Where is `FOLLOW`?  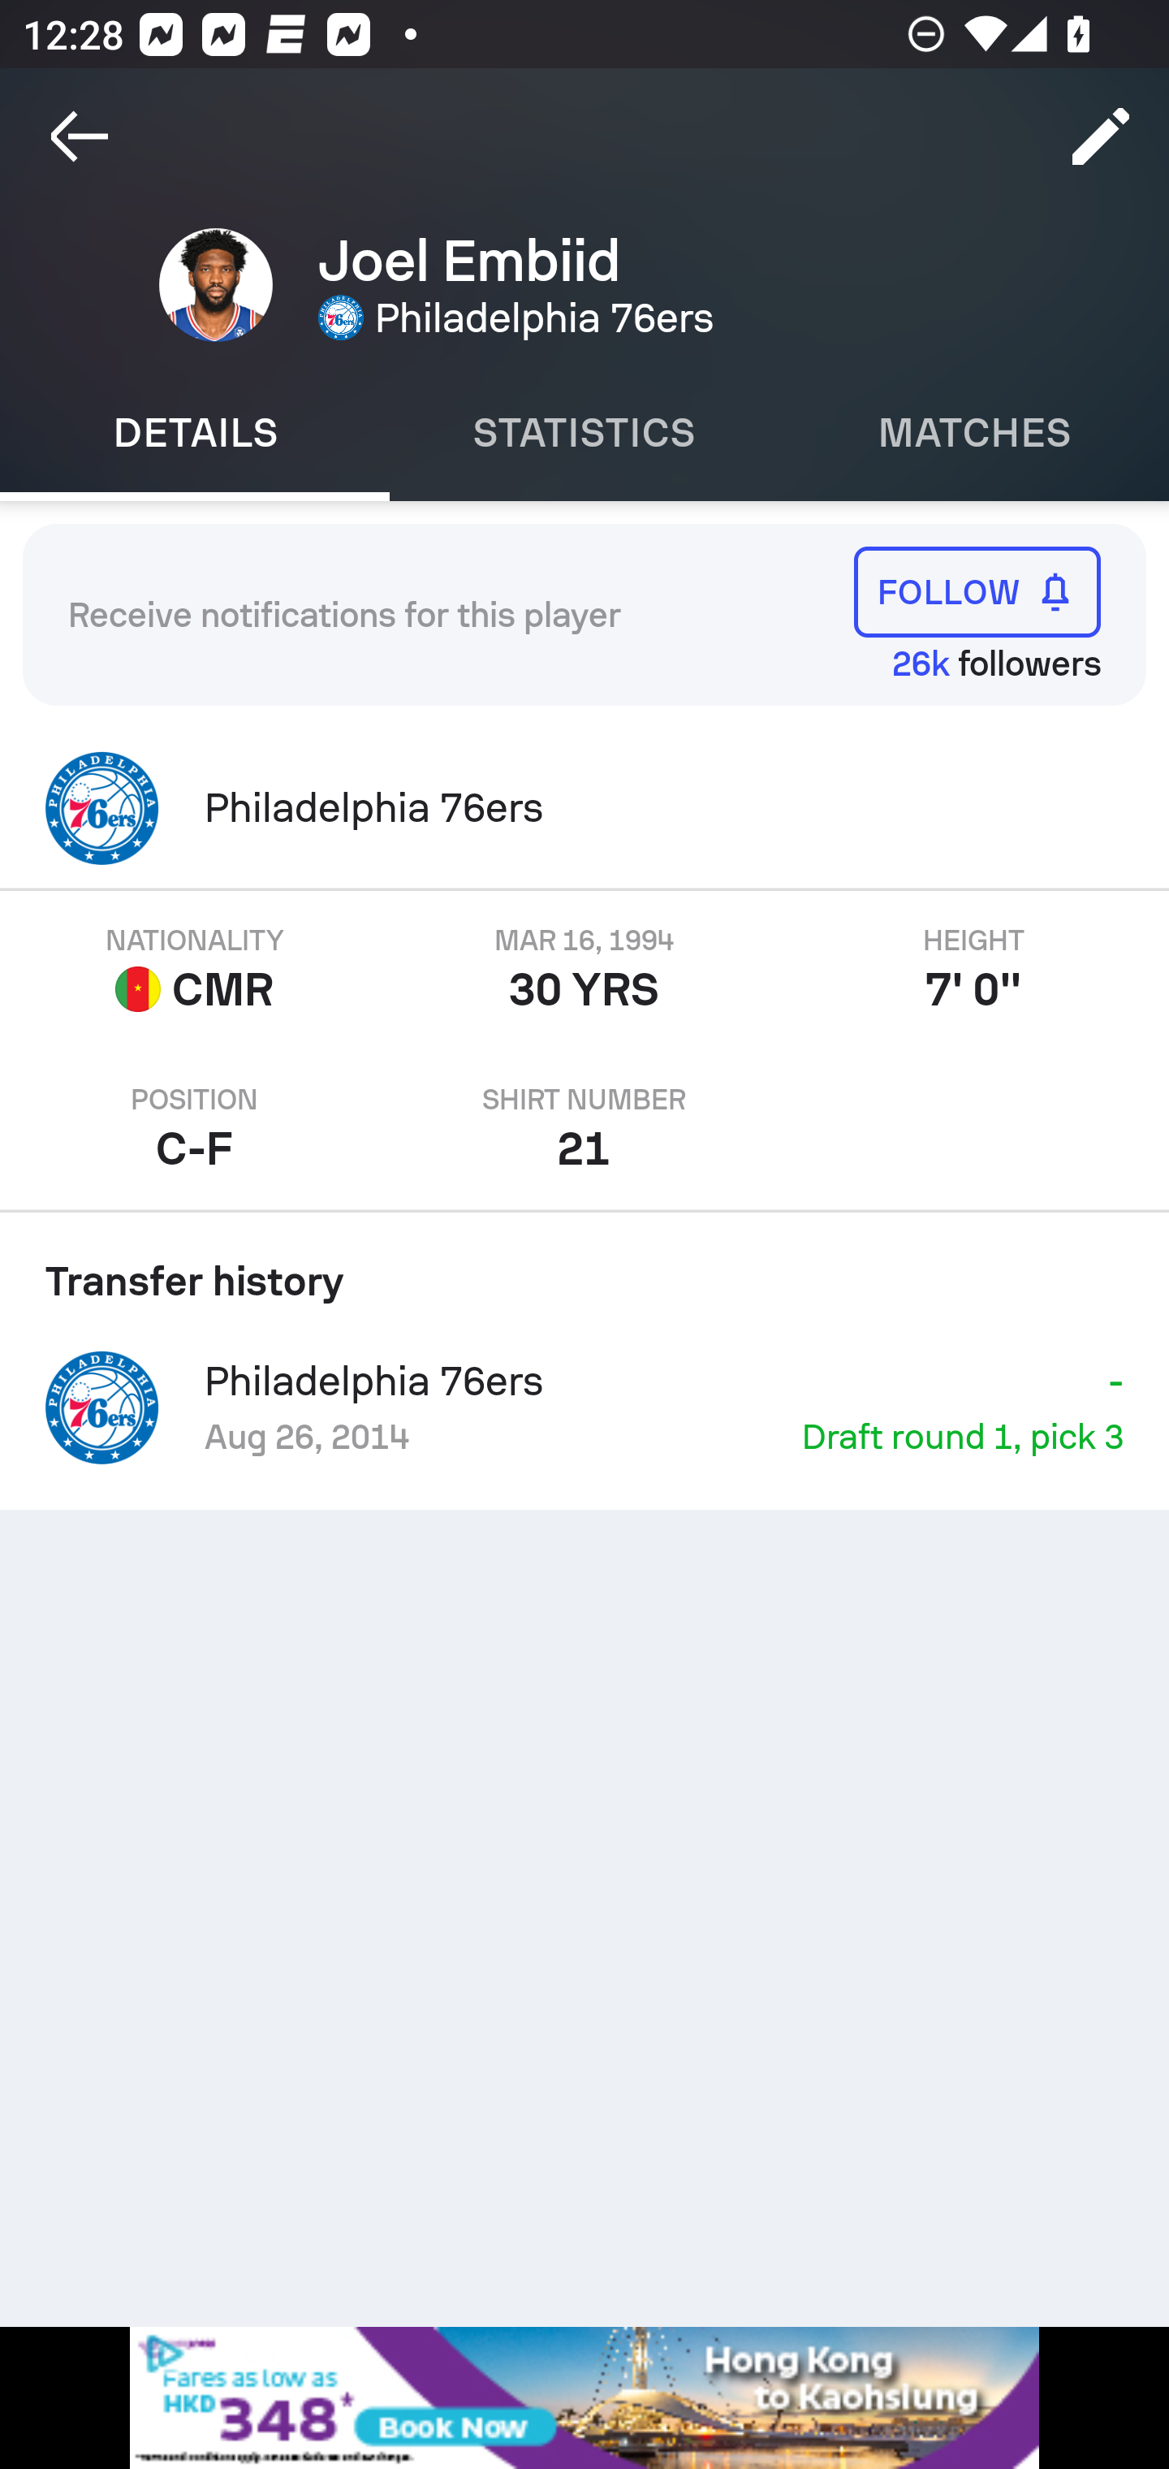 FOLLOW is located at coordinates (977, 591).